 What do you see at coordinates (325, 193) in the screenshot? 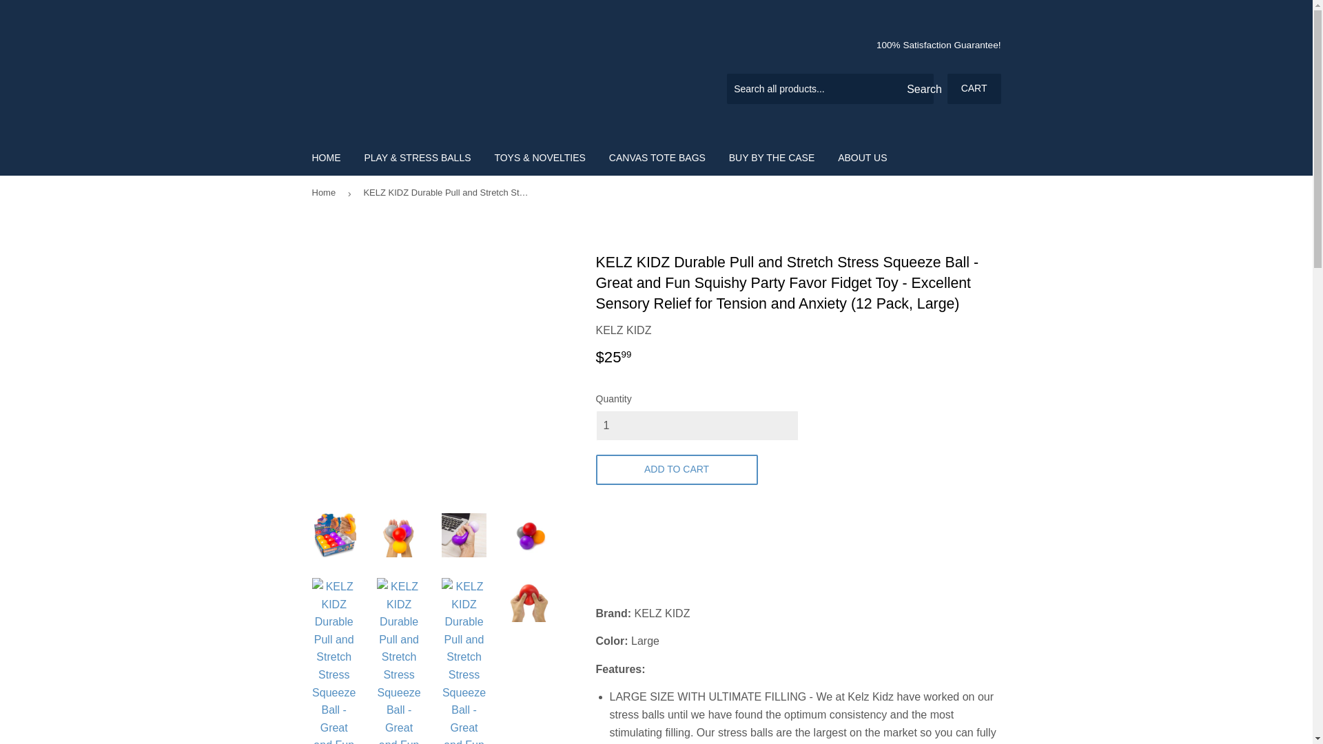
I see `Back to the frontpage` at bounding box center [325, 193].